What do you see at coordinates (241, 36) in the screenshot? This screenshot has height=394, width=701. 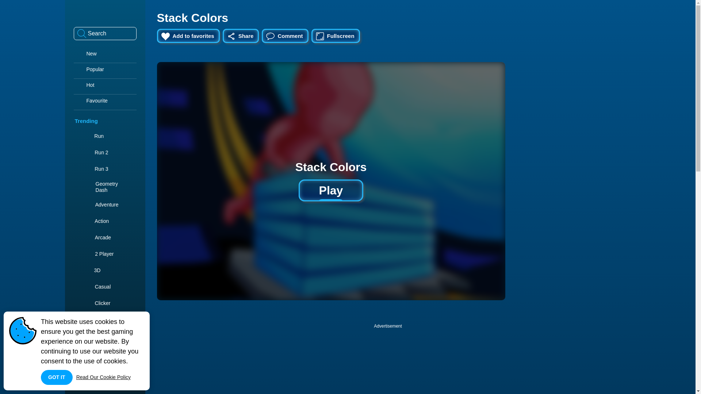 I see `Share` at bounding box center [241, 36].